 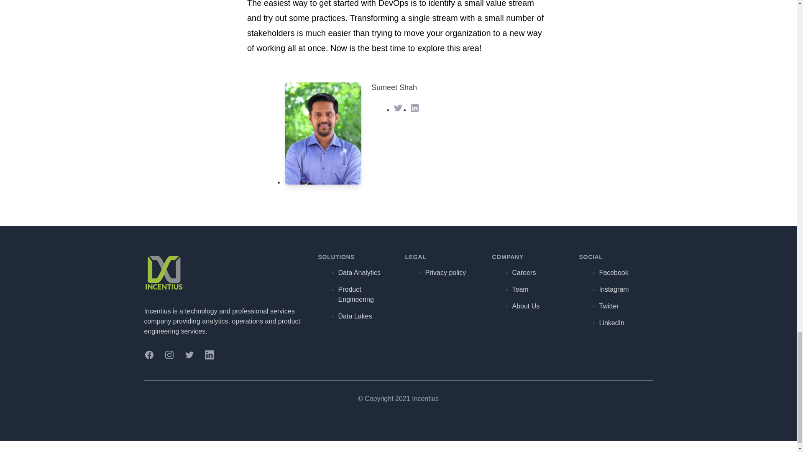 I want to click on Twitter, so click(x=189, y=354).